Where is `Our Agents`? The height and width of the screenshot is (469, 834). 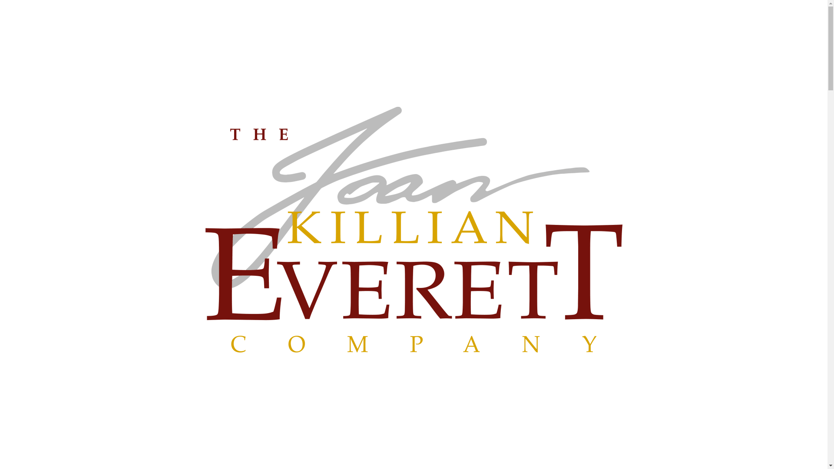
Our Agents is located at coordinates (582, 17).